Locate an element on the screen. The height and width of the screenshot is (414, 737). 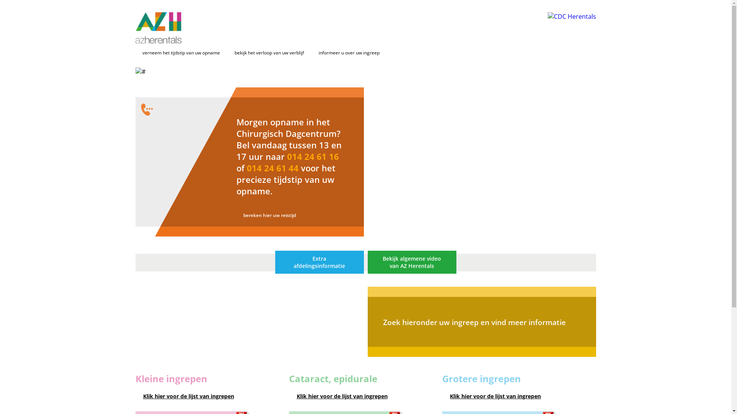
informeer u over uw ingreep is located at coordinates (345, 53).